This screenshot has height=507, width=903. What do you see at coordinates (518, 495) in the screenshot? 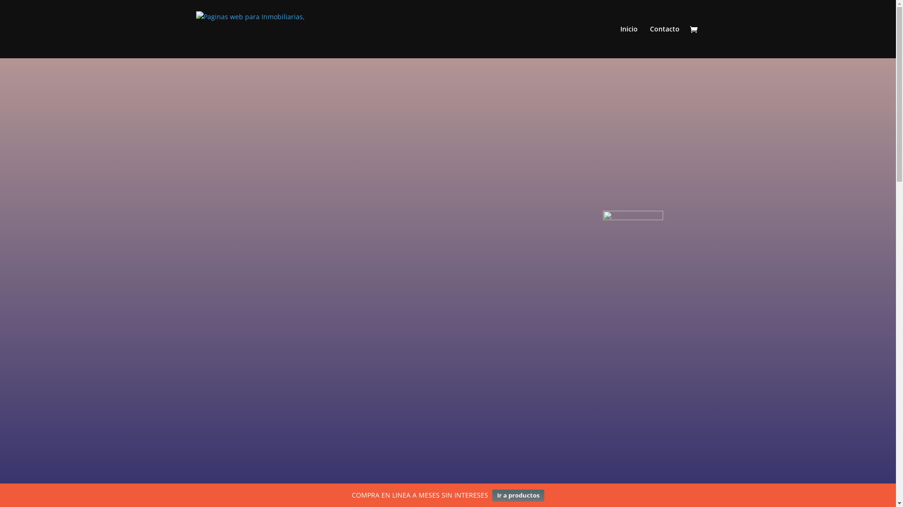
I see `Ir a productos` at bounding box center [518, 495].